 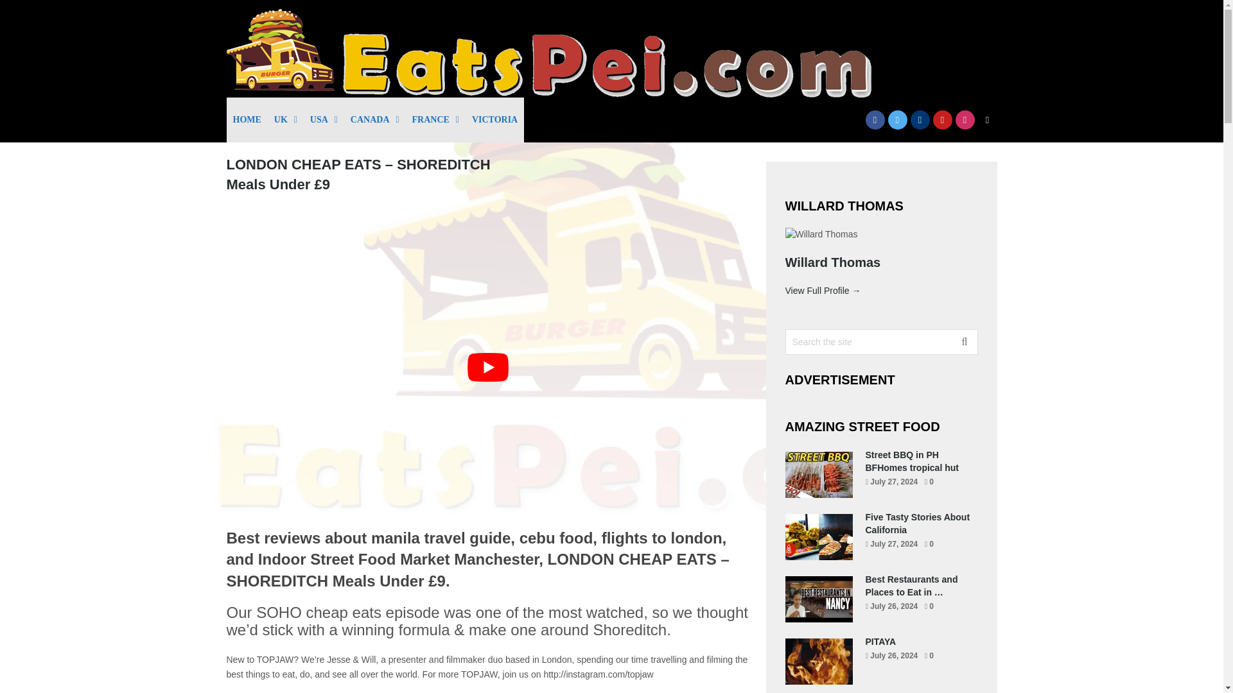 What do you see at coordinates (285, 120) in the screenshot?
I see `UK` at bounding box center [285, 120].